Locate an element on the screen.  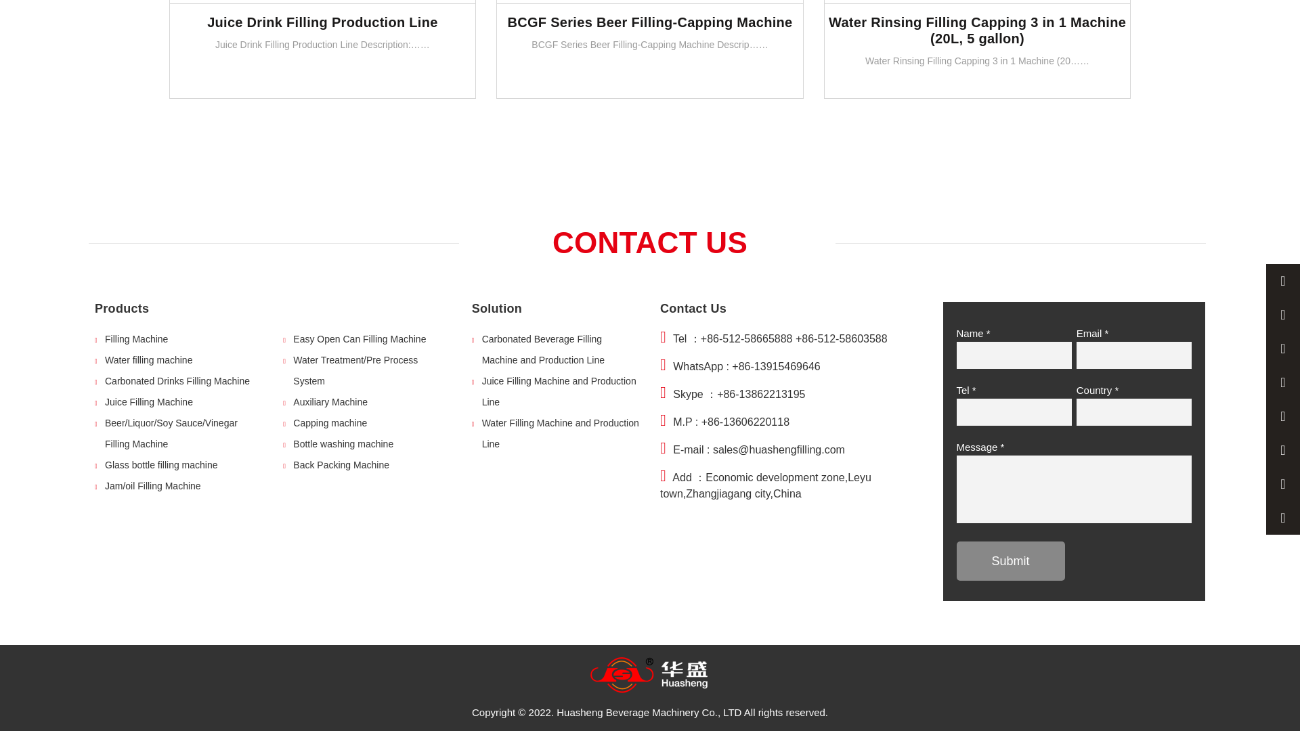
Juice Drink Filling Production Line is located at coordinates (322, 1).